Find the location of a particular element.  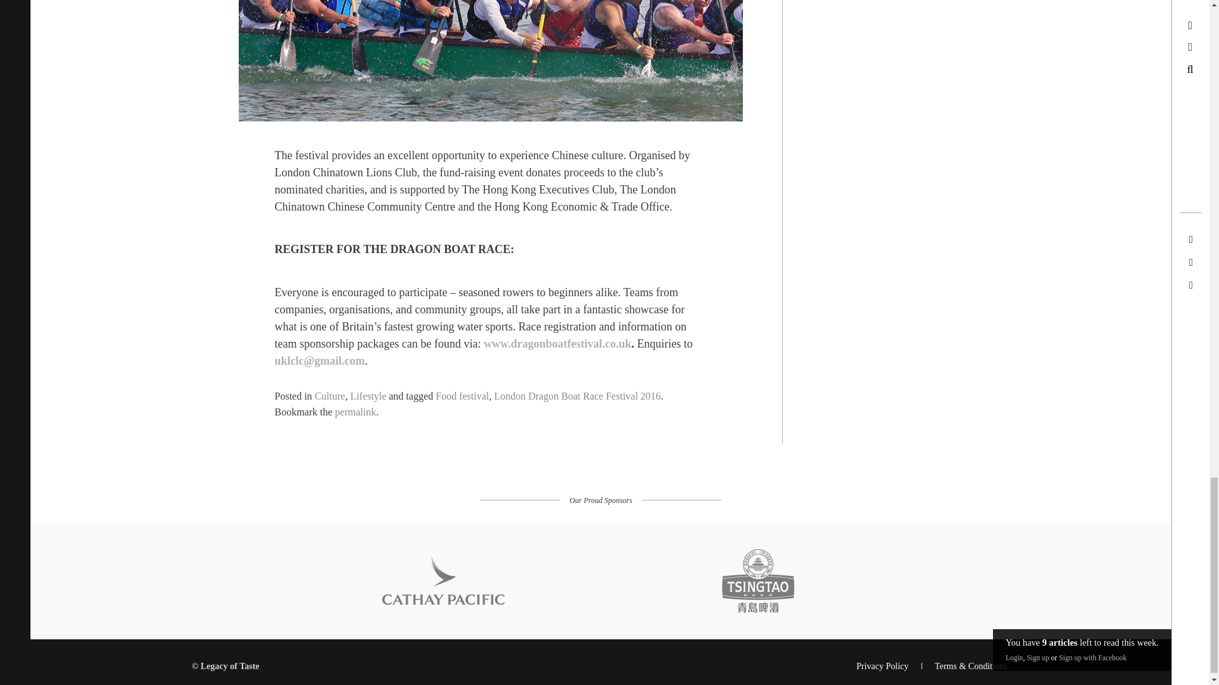

Culture is located at coordinates (330, 396).